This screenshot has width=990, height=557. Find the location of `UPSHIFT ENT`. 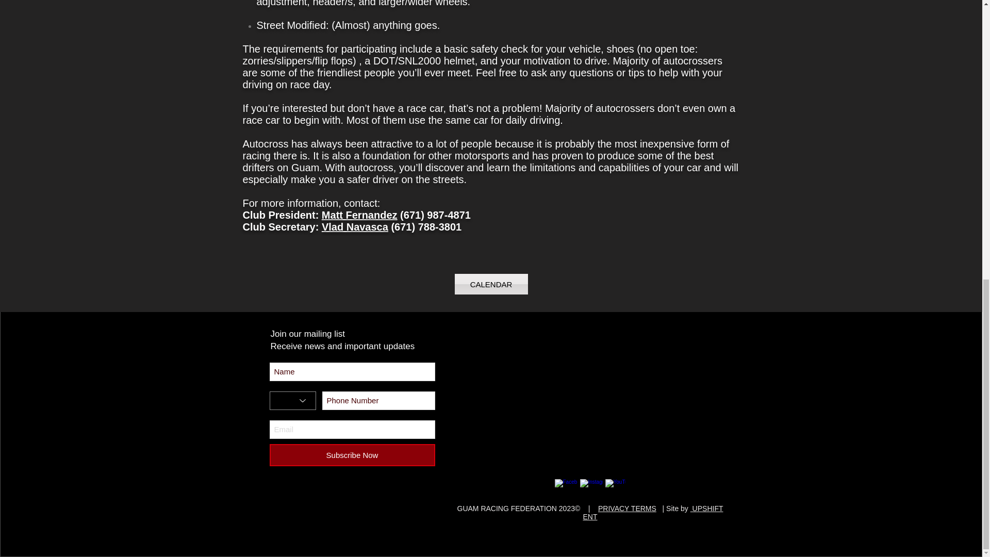

UPSHIFT ENT is located at coordinates (653, 513).